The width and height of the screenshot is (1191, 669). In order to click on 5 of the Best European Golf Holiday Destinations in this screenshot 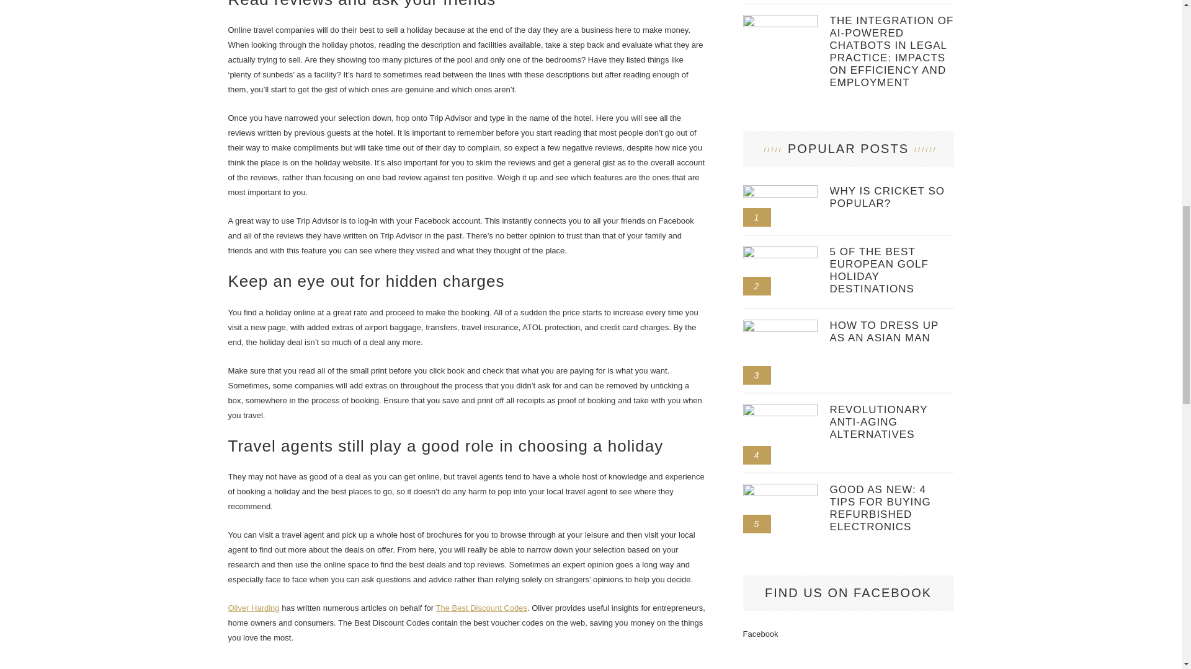, I will do `click(780, 250)`.